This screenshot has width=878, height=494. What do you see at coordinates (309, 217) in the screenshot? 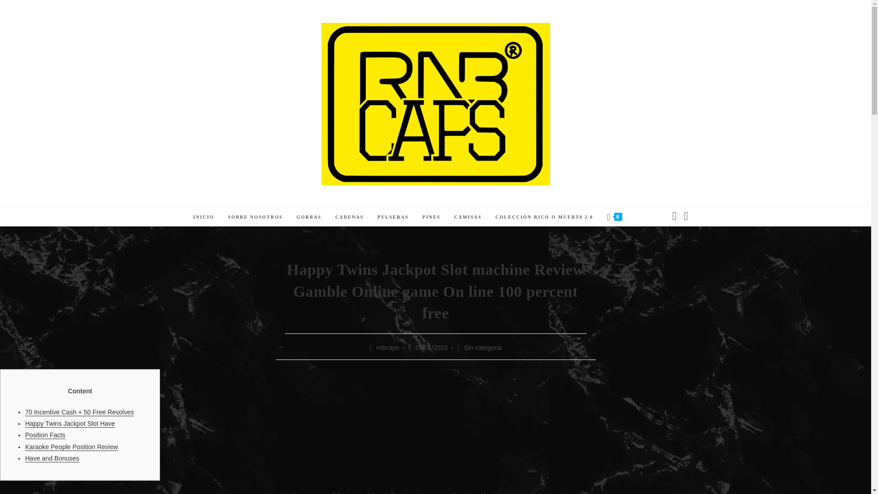
I see `GORRAS` at bounding box center [309, 217].